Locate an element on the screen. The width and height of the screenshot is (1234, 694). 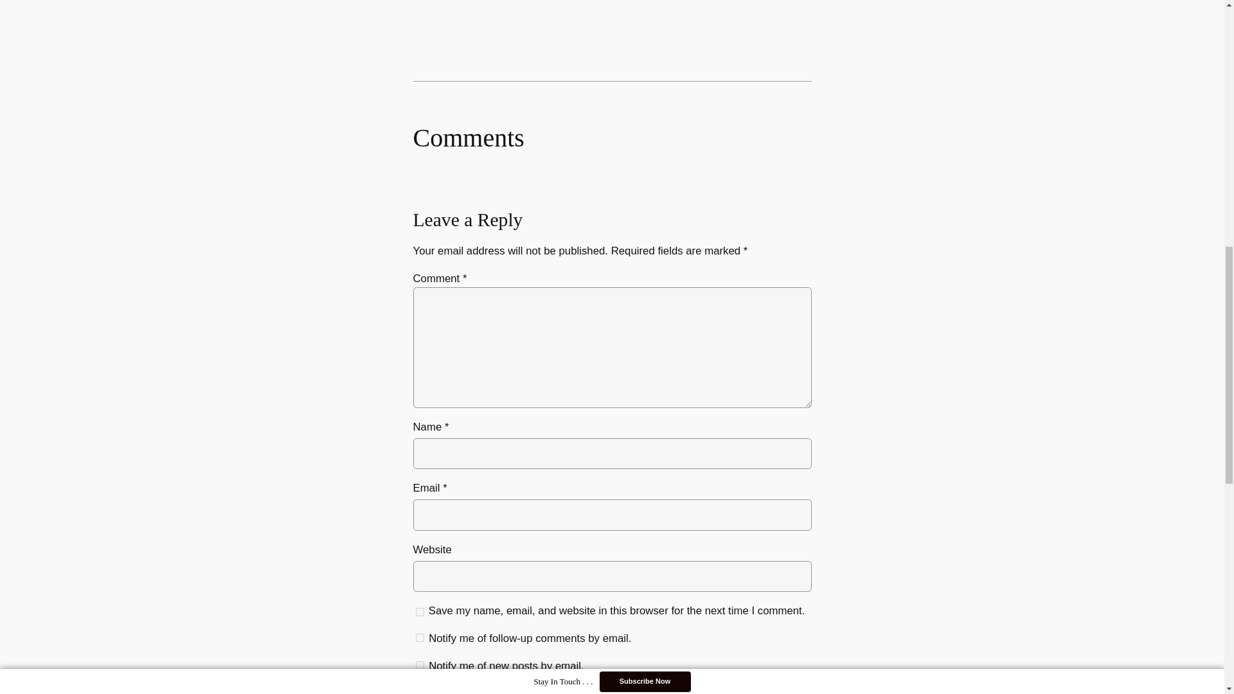
subscribe is located at coordinates (419, 637).